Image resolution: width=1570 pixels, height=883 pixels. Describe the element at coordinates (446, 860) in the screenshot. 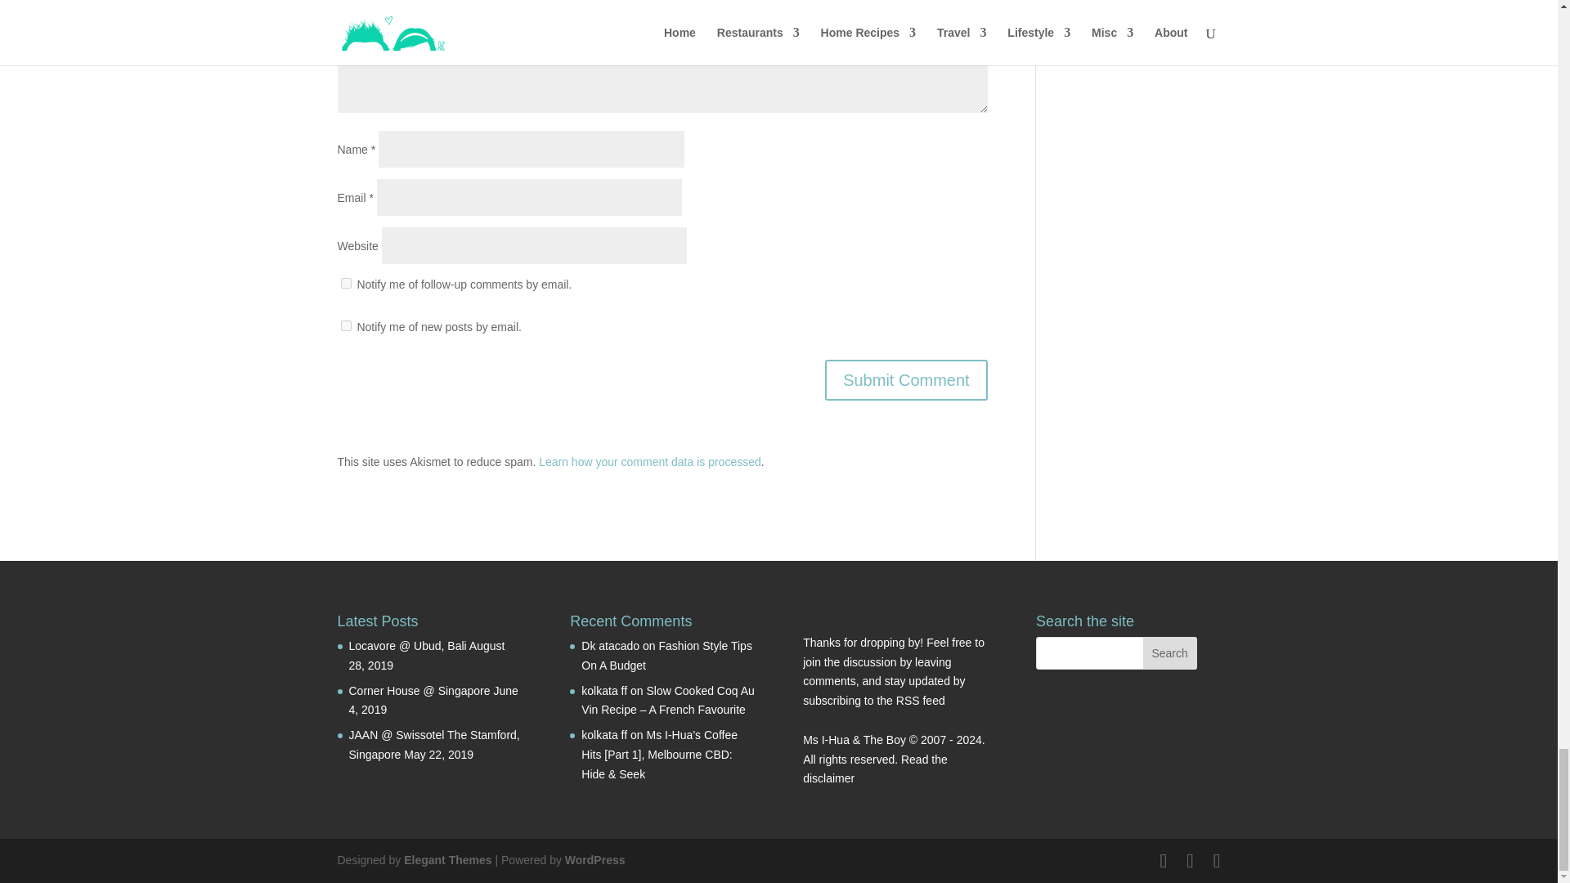

I see `Premium WordPress Themes` at that location.